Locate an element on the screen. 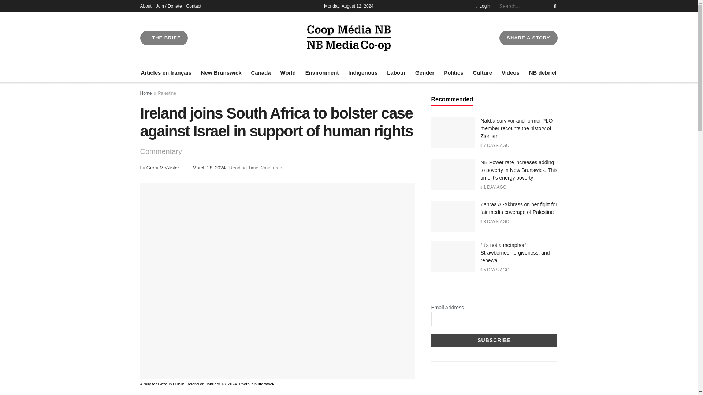 The width and height of the screenshot is (703, 395). Canada is located at coordinates (261, 72).